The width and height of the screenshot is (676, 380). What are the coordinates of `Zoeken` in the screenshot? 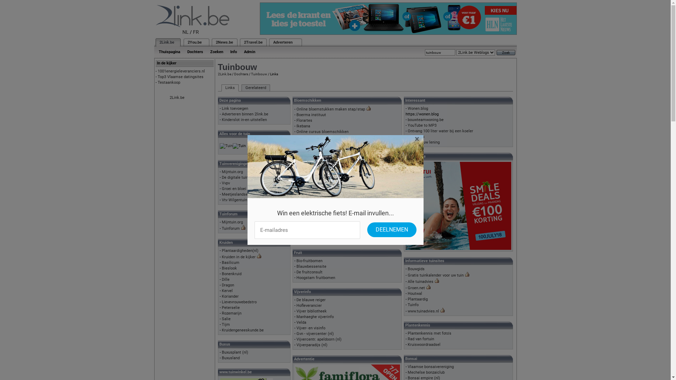 It's located at (216, 52).